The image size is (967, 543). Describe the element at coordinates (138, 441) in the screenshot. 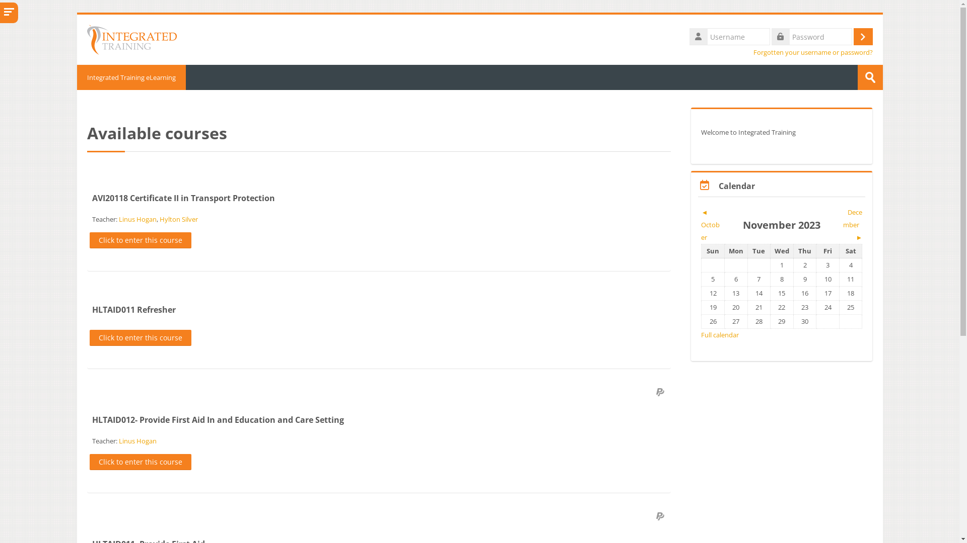

I see `Linus Hogan` at that location.